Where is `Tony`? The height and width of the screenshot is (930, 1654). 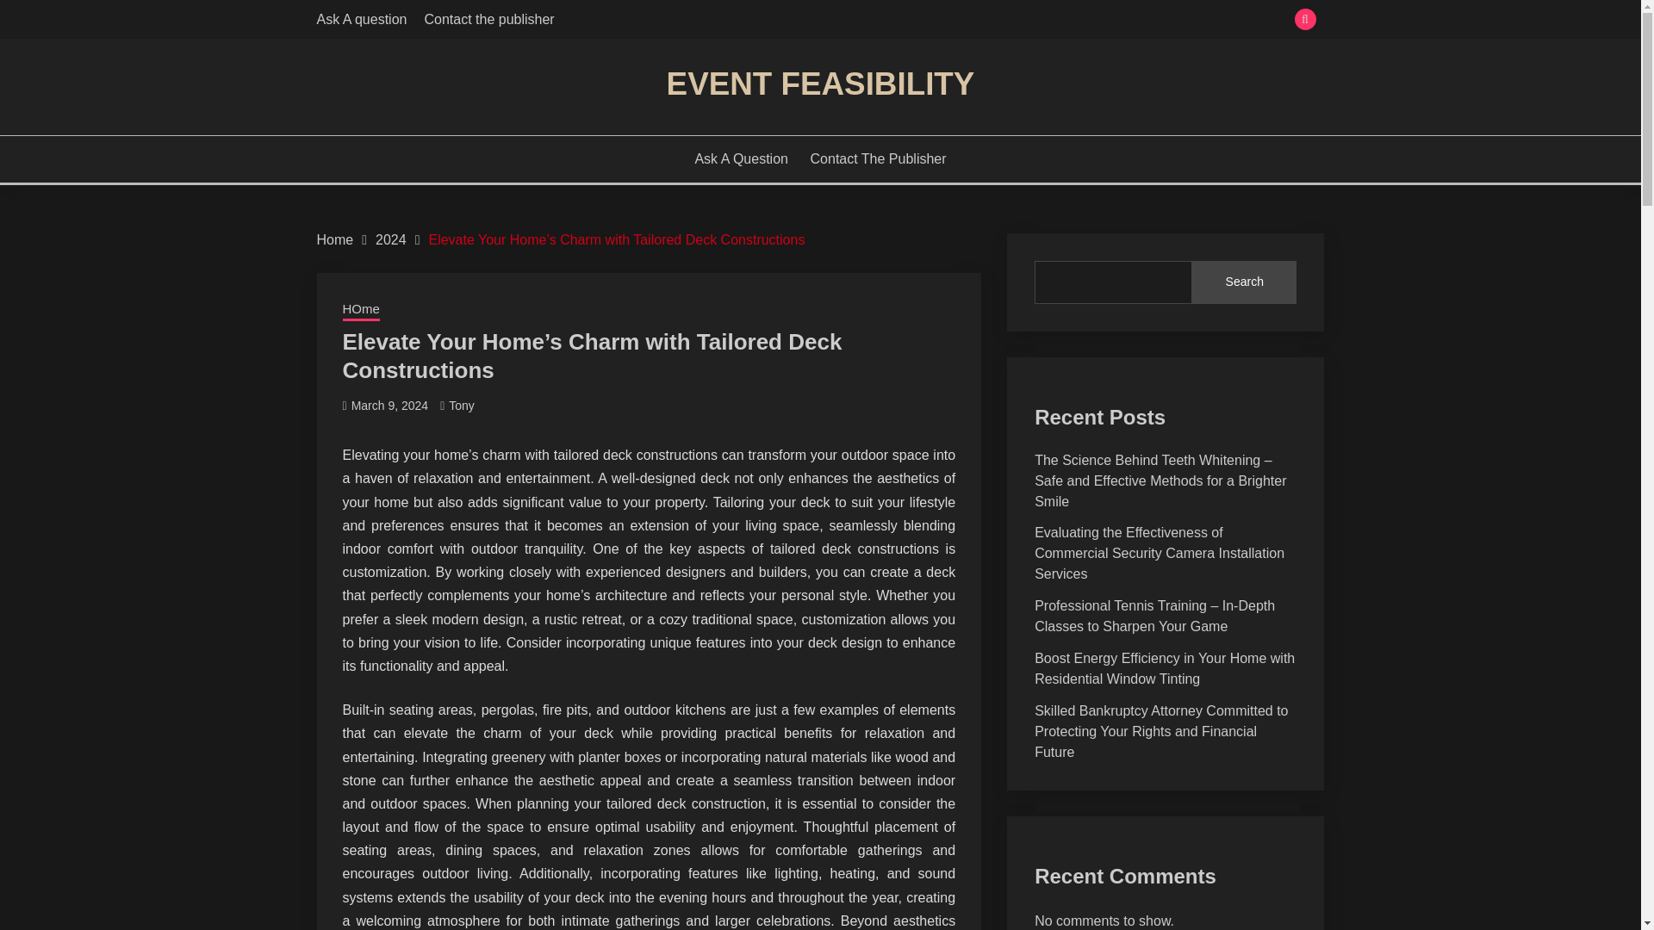
Tony is located at coordinates (462, 406).